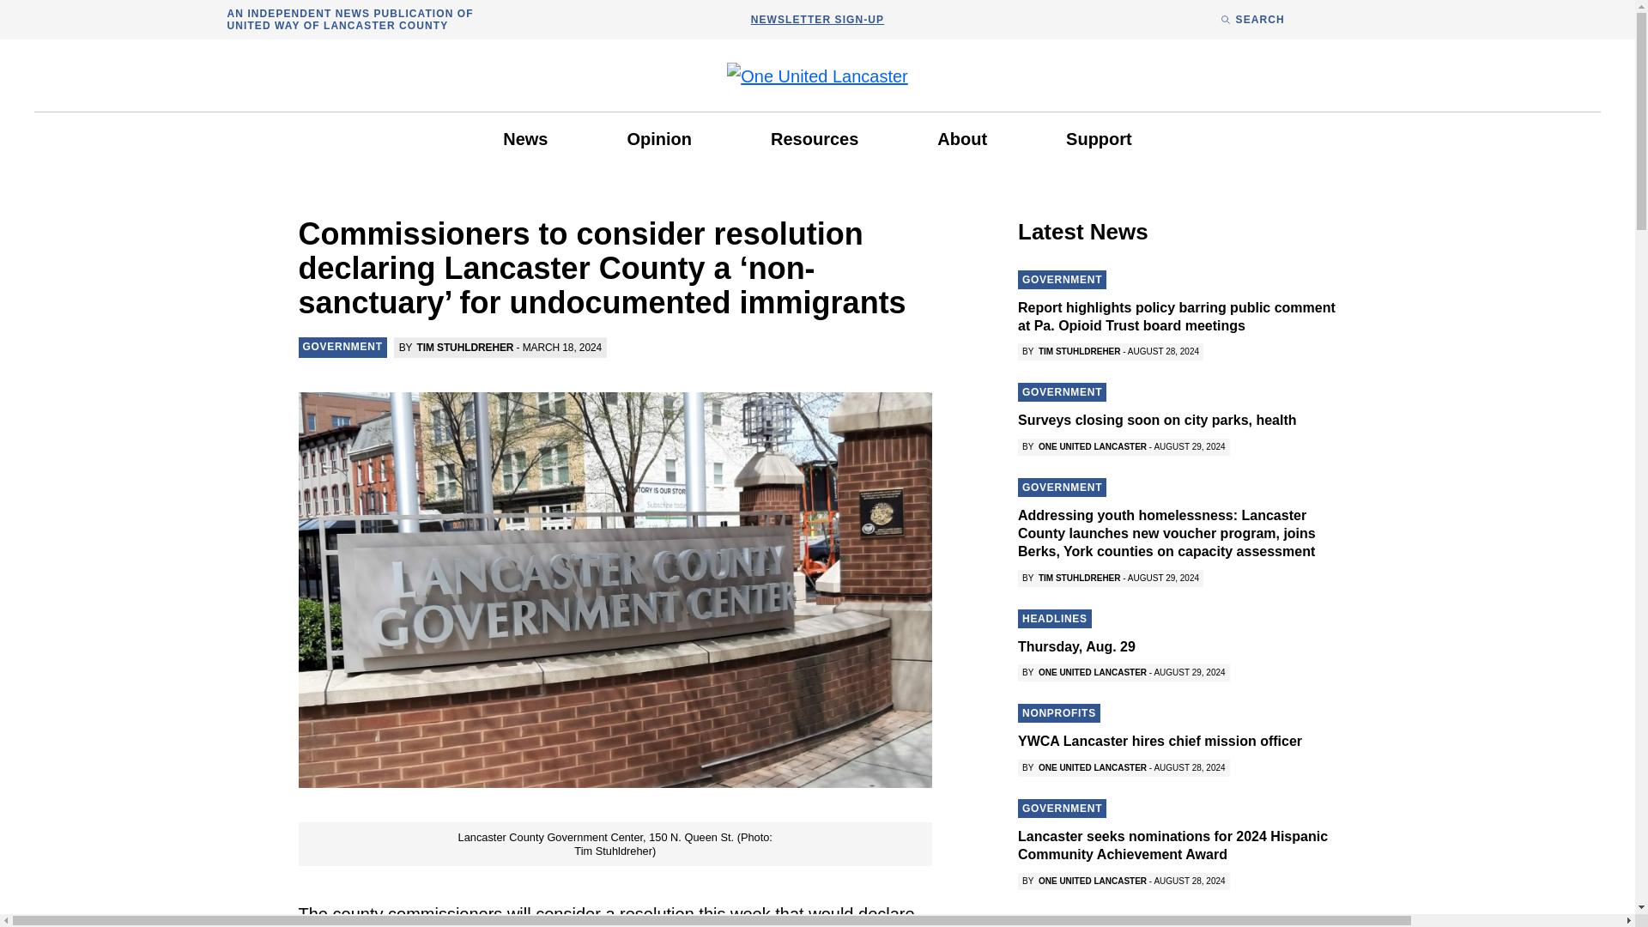 This screenshot has height=927, width=1648. Describe the element at coordinates (817, 20) in the screenshot. I see `NEWSLETTER SIGN-UP` at that location.